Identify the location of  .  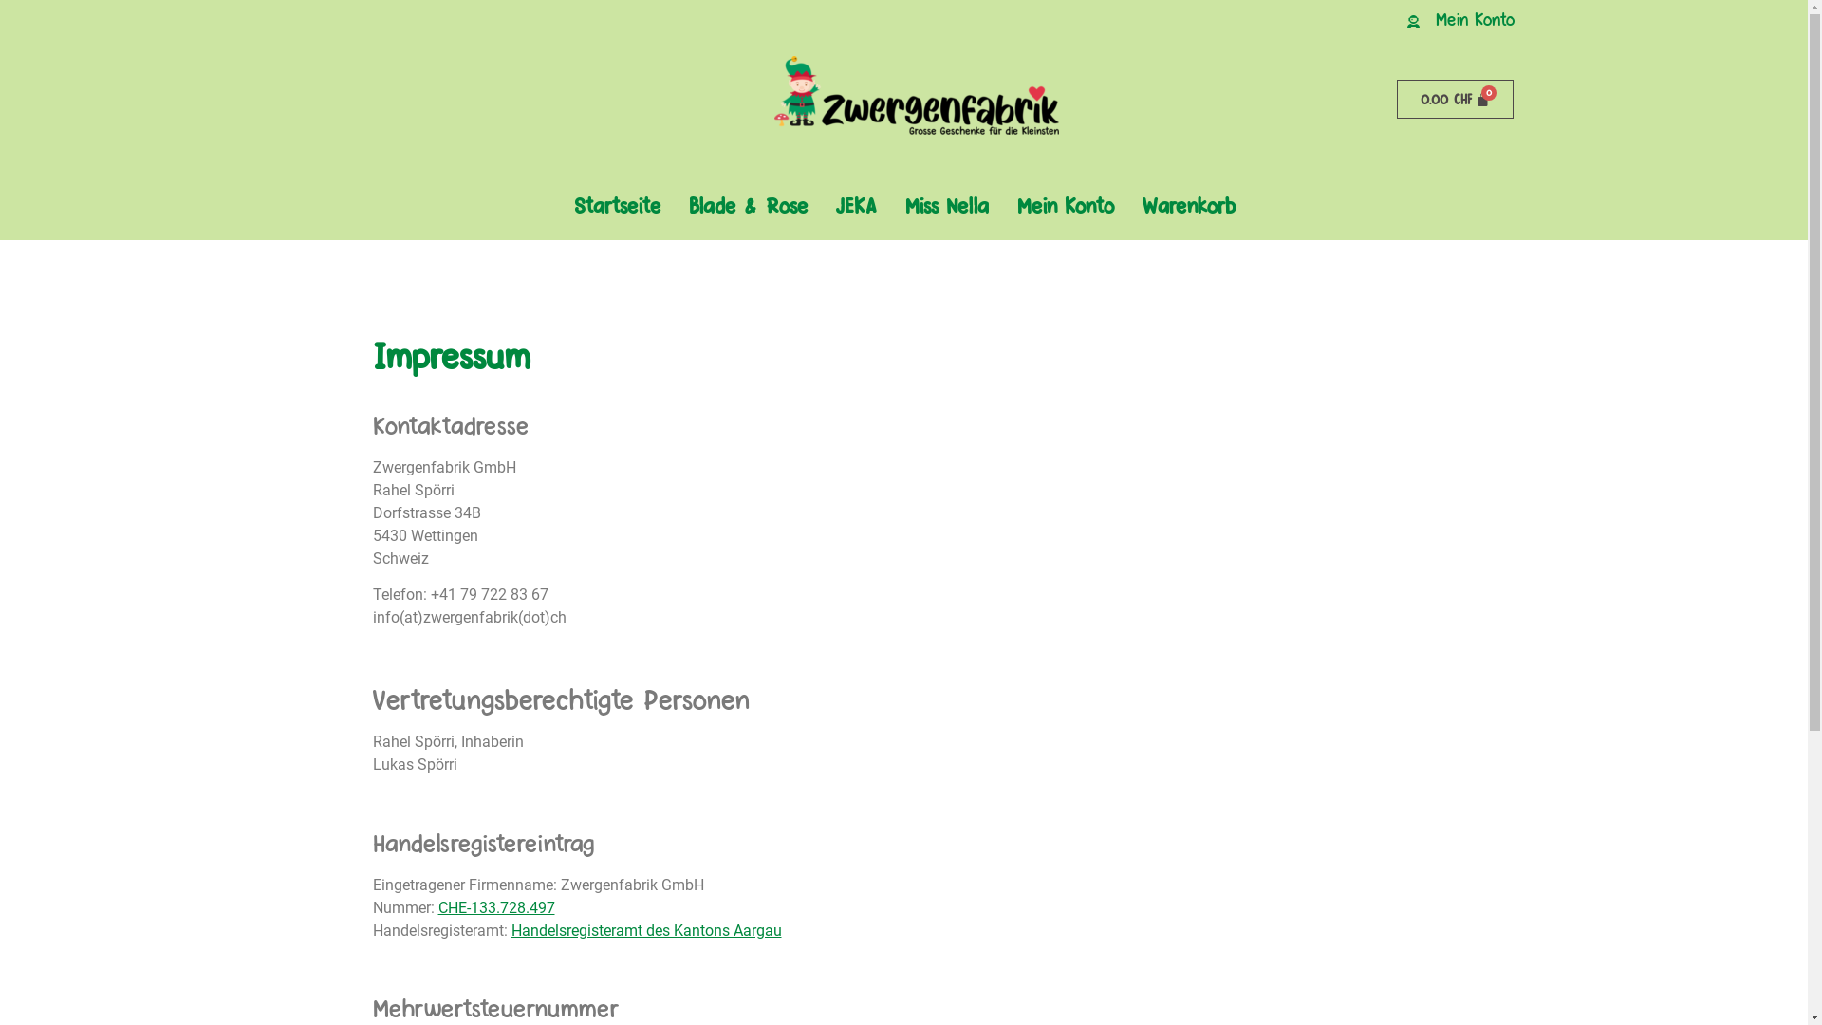
(374, 653).